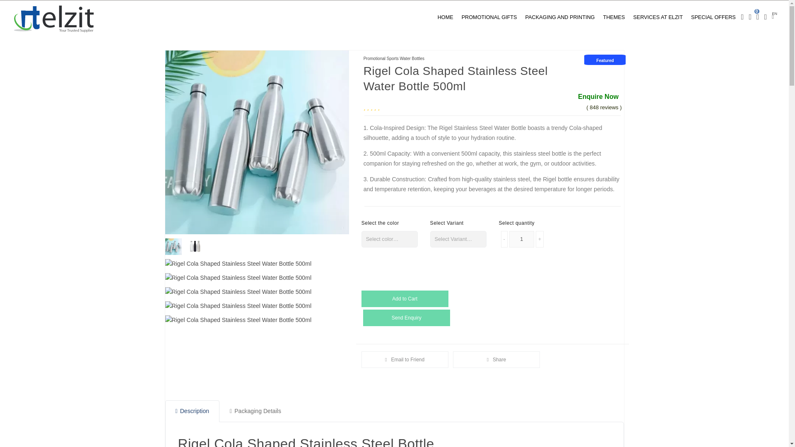 This screenshot has height=447, width=795. Describe the element at coordinates (175, 244) in the screenshot. I see `Rigel   Cola Shaped  Stainless Steel Water Bottle 500ml` at that location.